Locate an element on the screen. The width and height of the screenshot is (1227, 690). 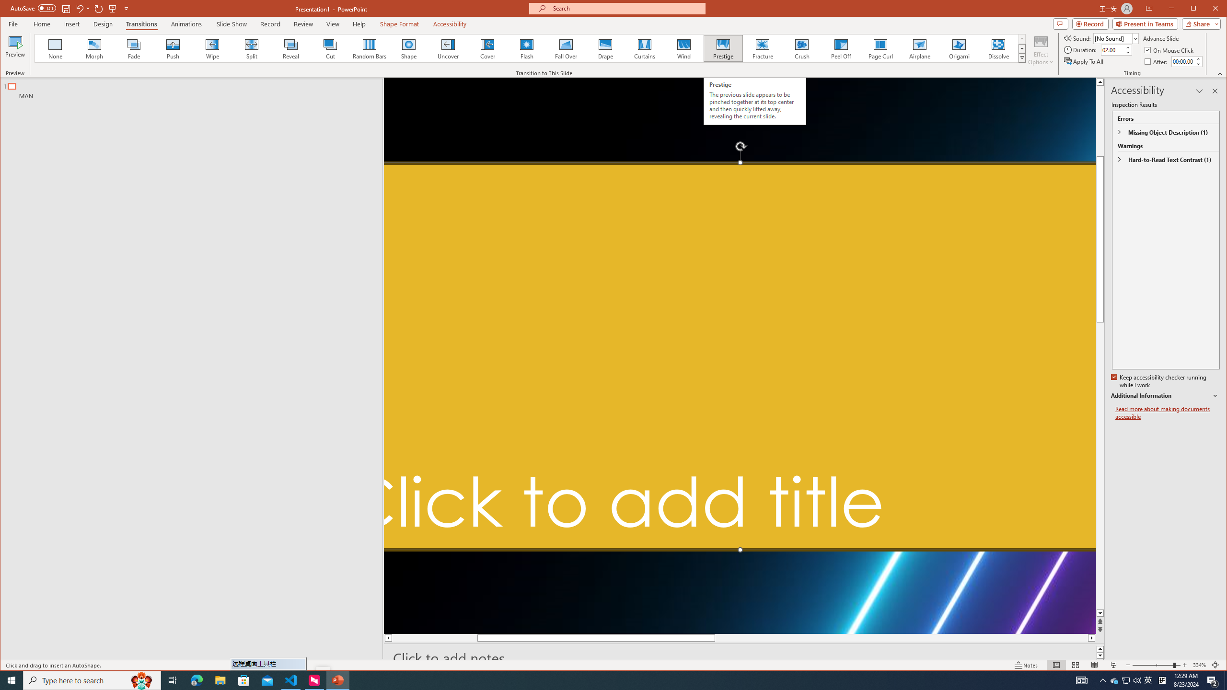
Neon laser lights aligned to form a triangle is located at coordinates (740, 356).